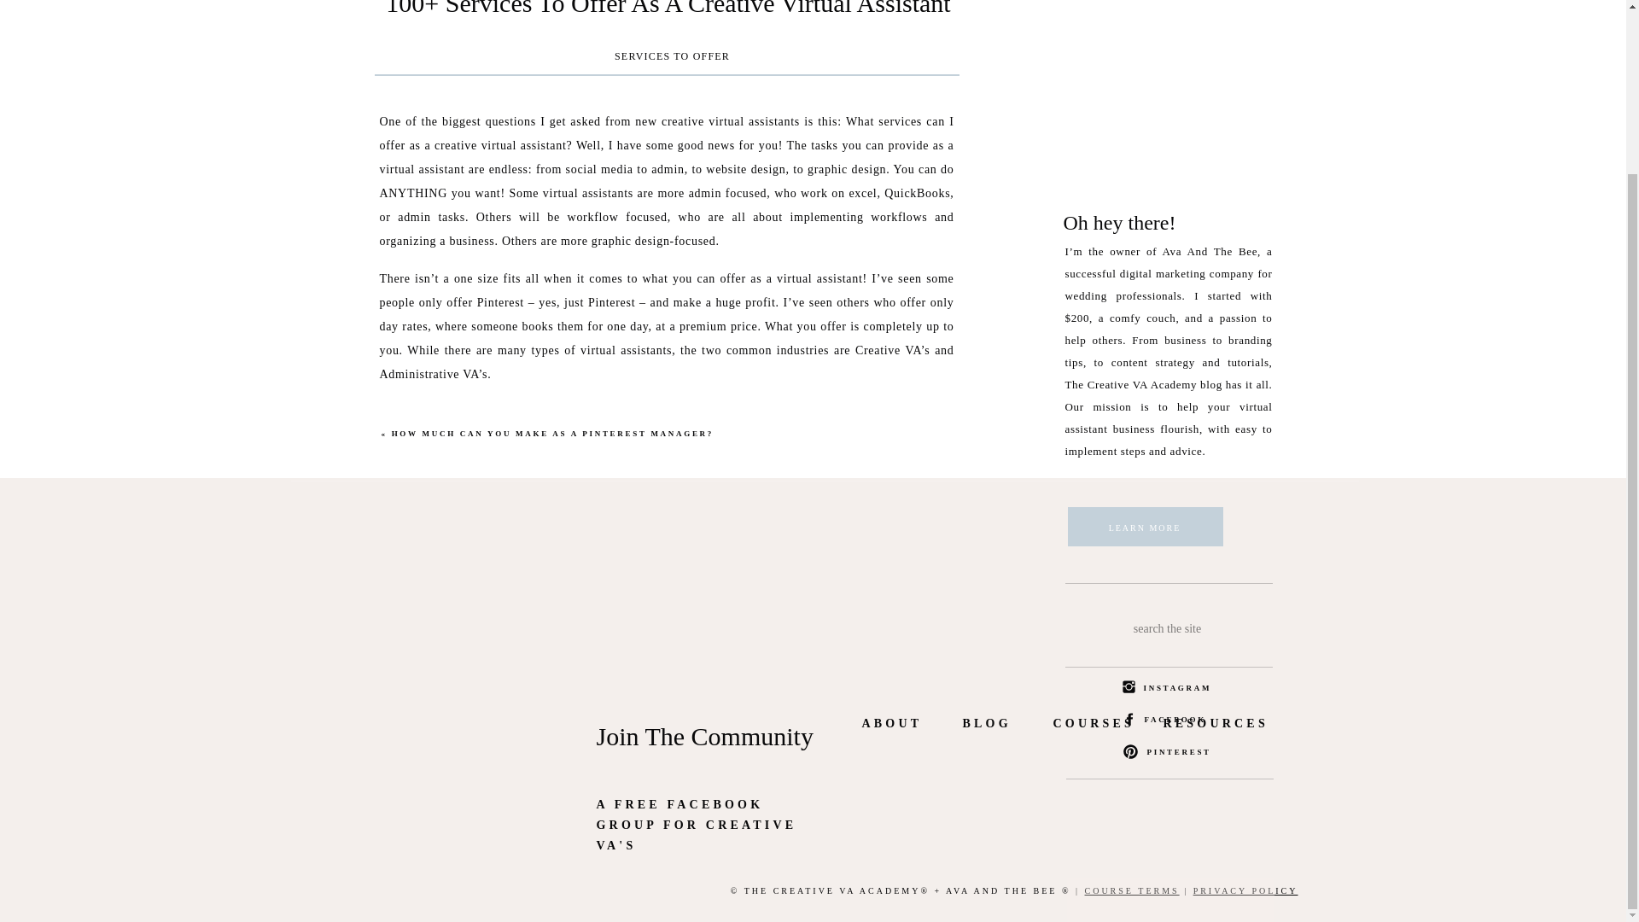  I want to click on INSTAGRAM, so click(1178, 690).